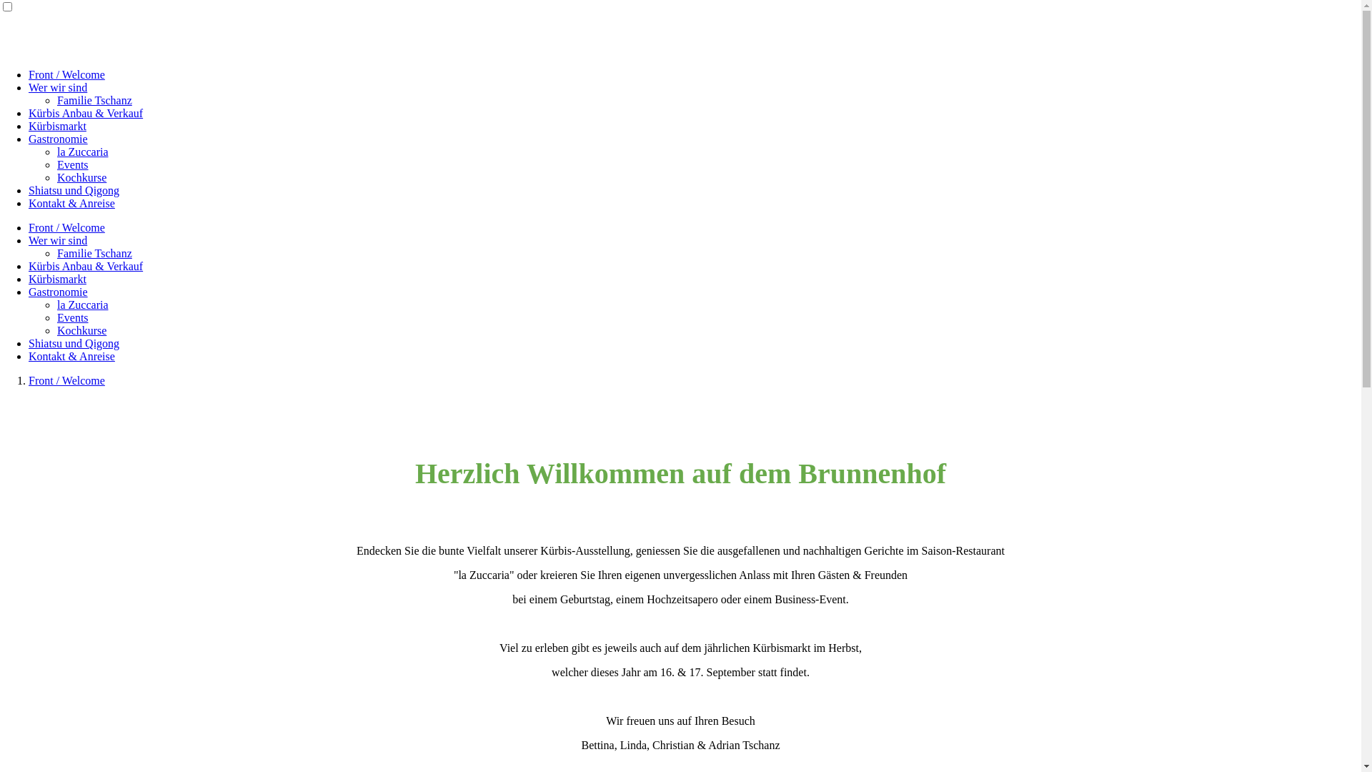 The height and width of the screenshot is (772, 1372). What do you see at coordinates (74, 343) in the screenshot?
I see `Shiatsu und Qigong` at bounding box center [74, 343].